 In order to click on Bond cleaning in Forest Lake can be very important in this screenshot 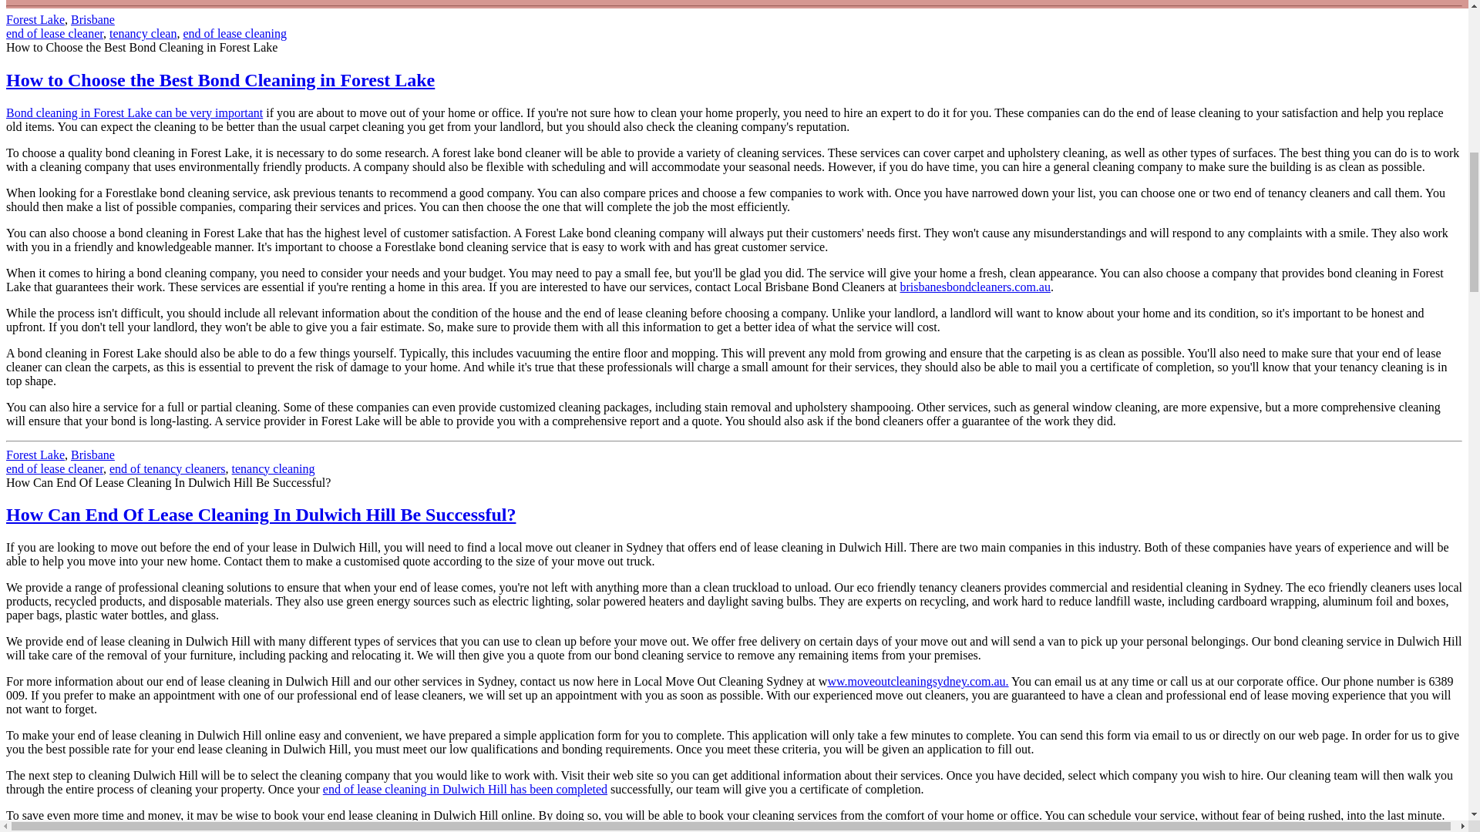, I will do `click(134, 112)`.